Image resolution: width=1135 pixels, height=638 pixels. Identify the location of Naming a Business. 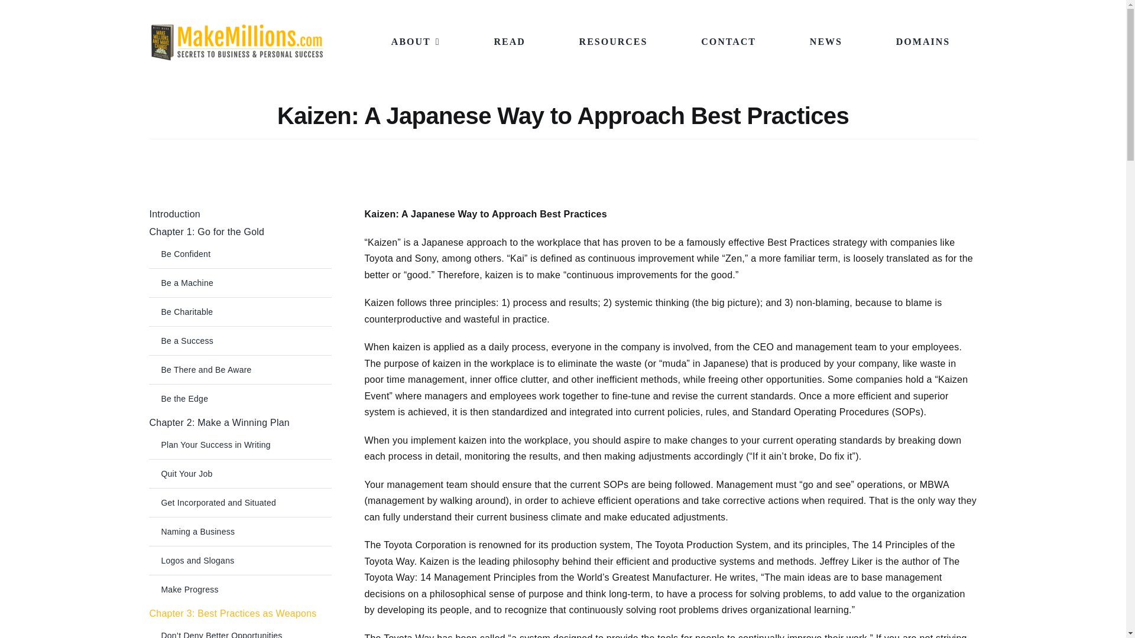
(240, 532).